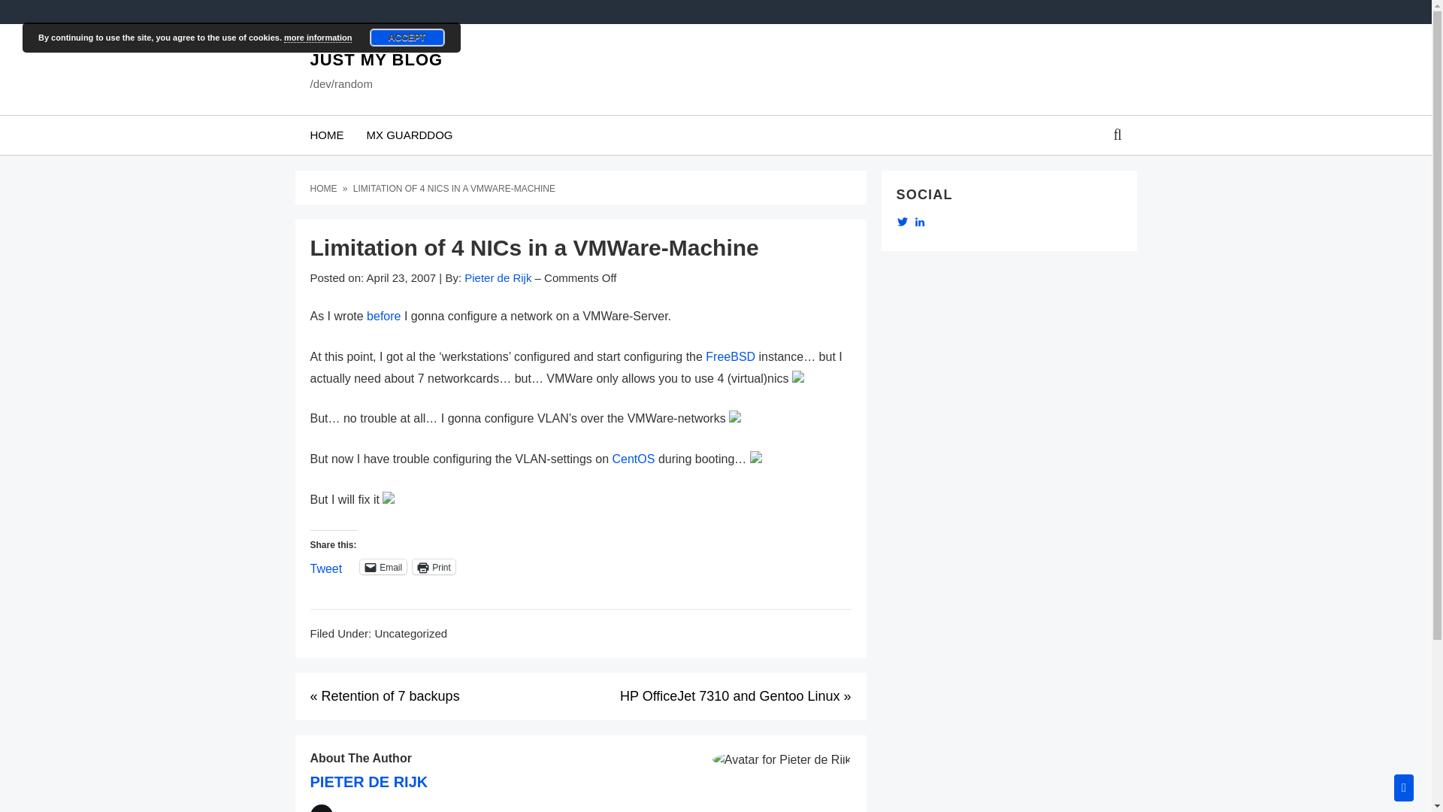 The height and width of the screenshot is (812, 1443). I want to click on Email, so click(383, 567).